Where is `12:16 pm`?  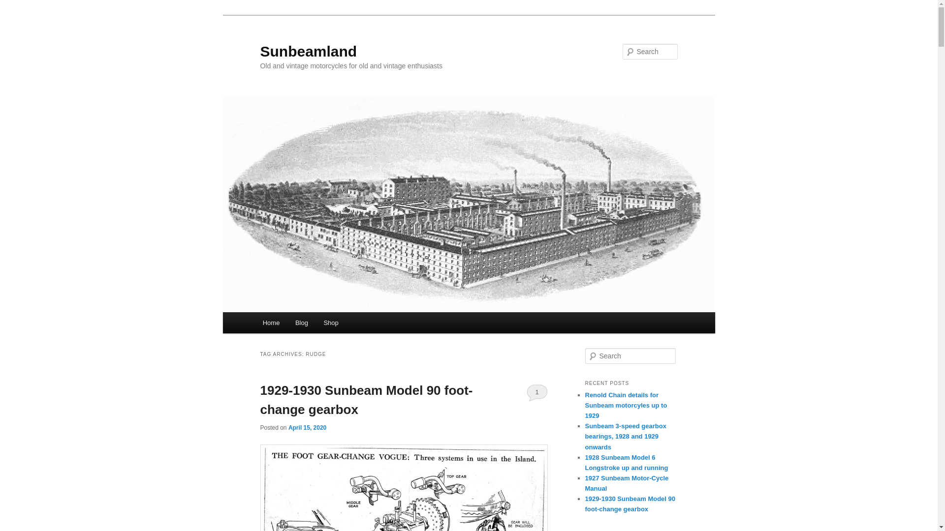
12:16 pm is located at coordinates (307, 427).